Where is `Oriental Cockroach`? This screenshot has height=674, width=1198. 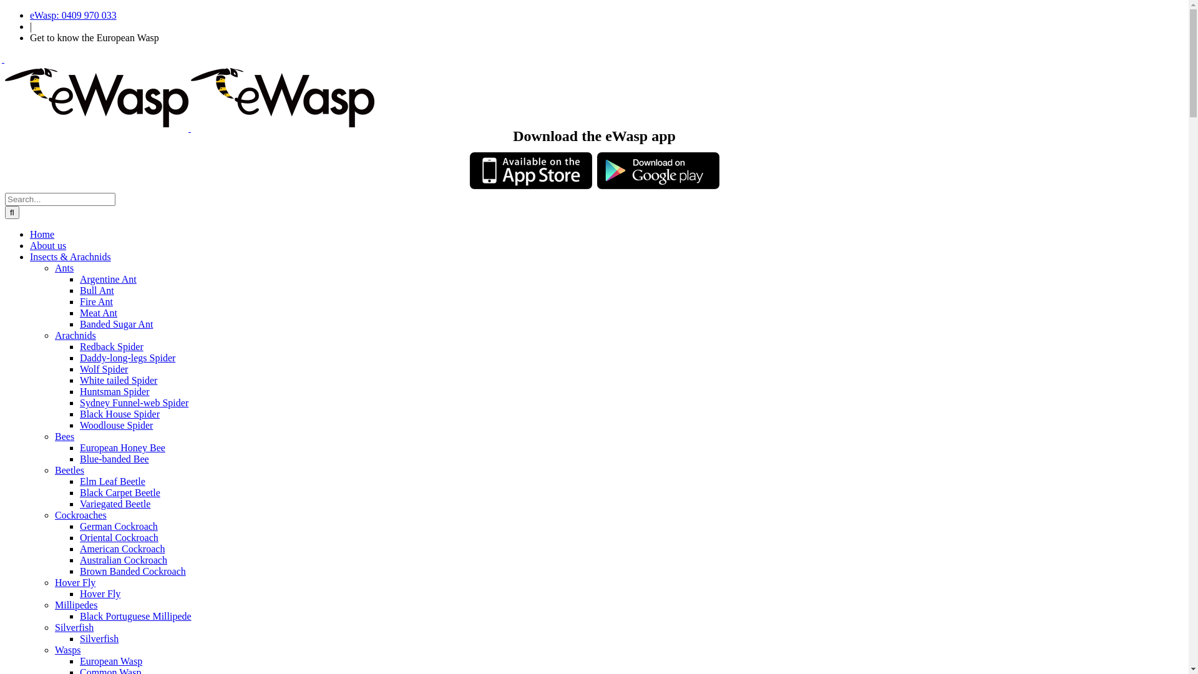
Oriental Cockroach is located at coordinates (119, 538).